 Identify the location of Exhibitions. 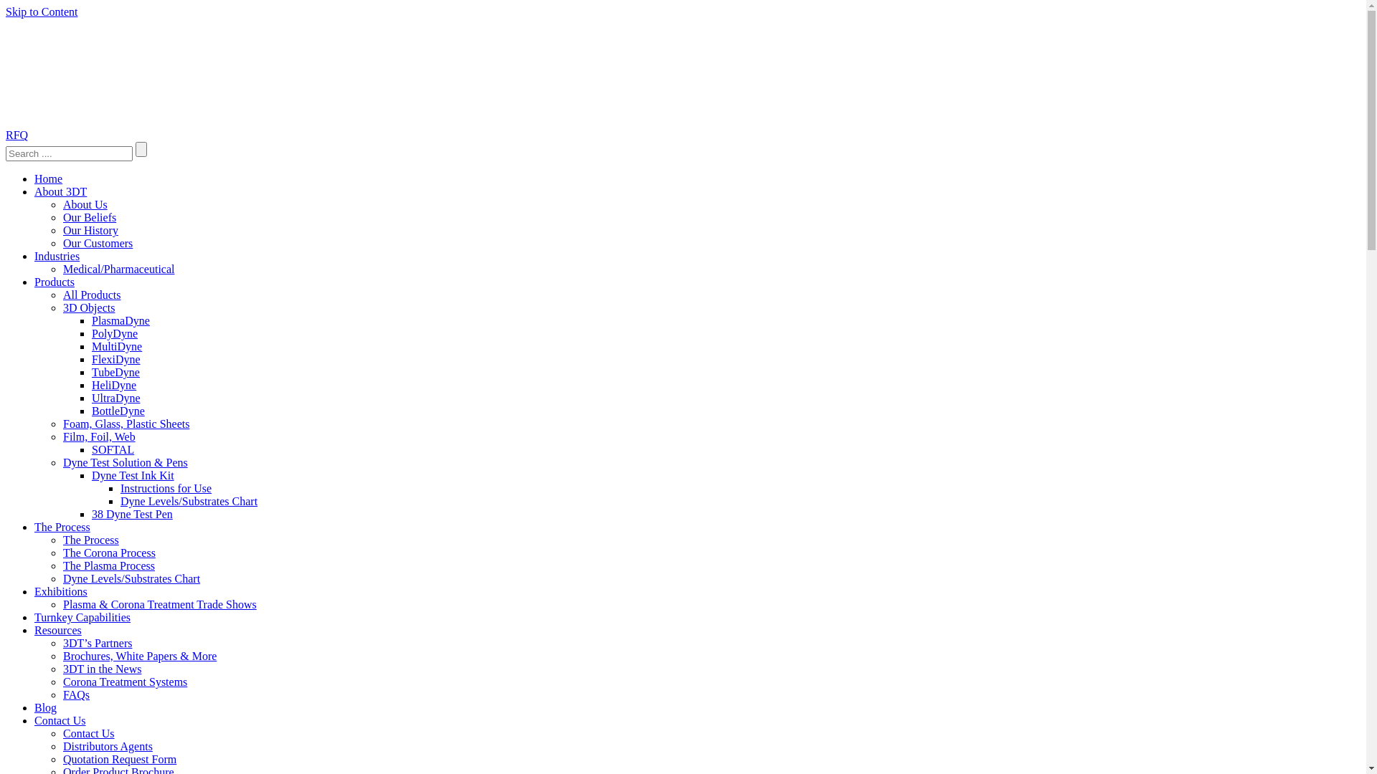
(61, 592).